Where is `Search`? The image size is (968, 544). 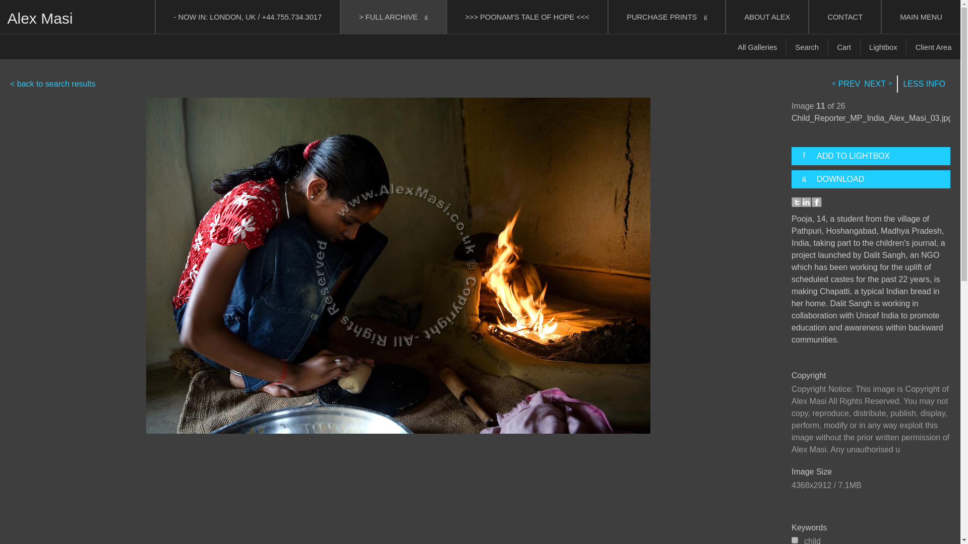 Search is located at coordinates (807, 47).